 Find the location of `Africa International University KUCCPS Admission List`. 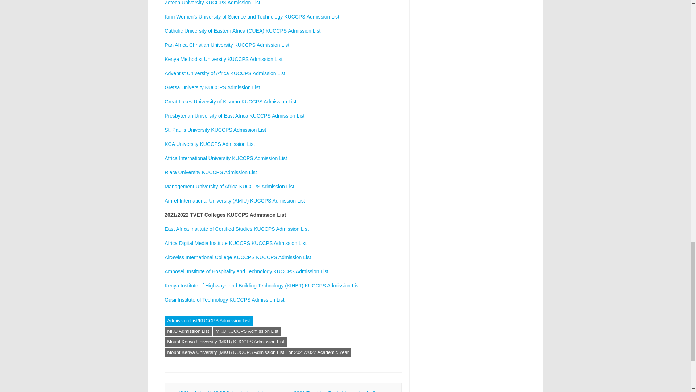

Africa International University KUCCPS Admission List is located at coordinates (225, 158).